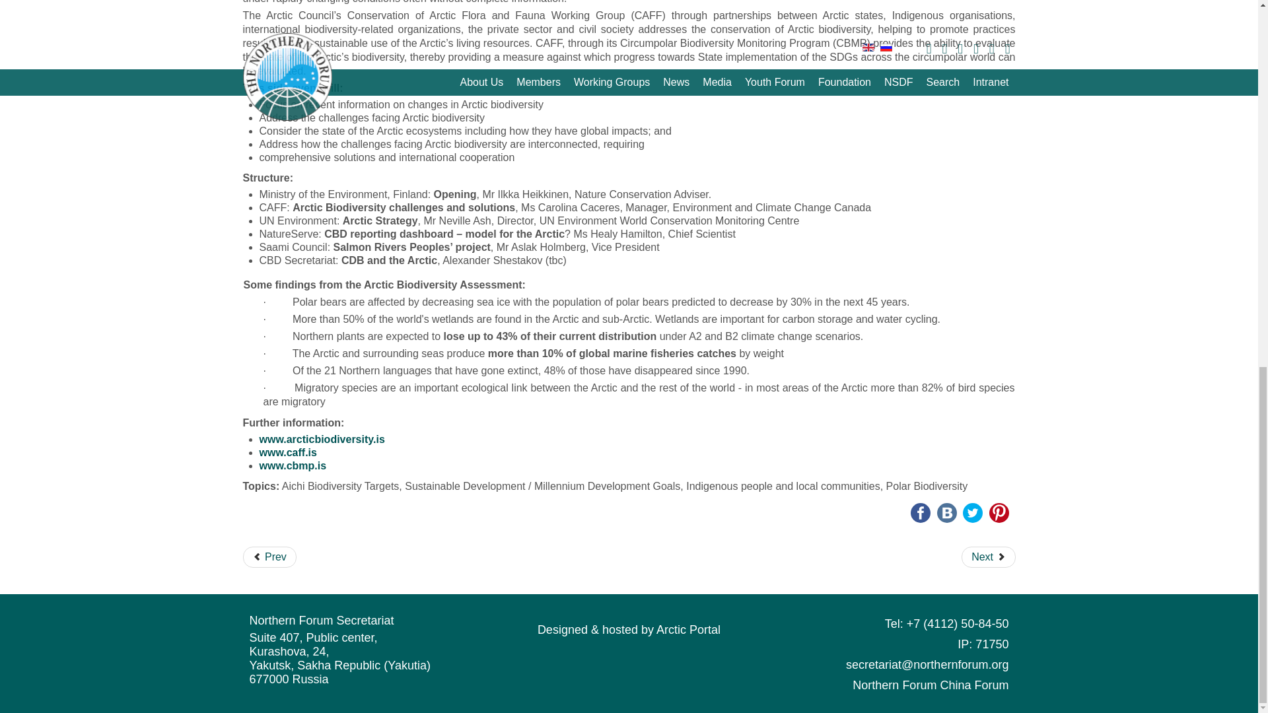 This screenshot has height=713, width=1268. What do you see at coordinates (947, 512) in the screenshot?
I see `Vkontakte` at bounding box center [947, 512].